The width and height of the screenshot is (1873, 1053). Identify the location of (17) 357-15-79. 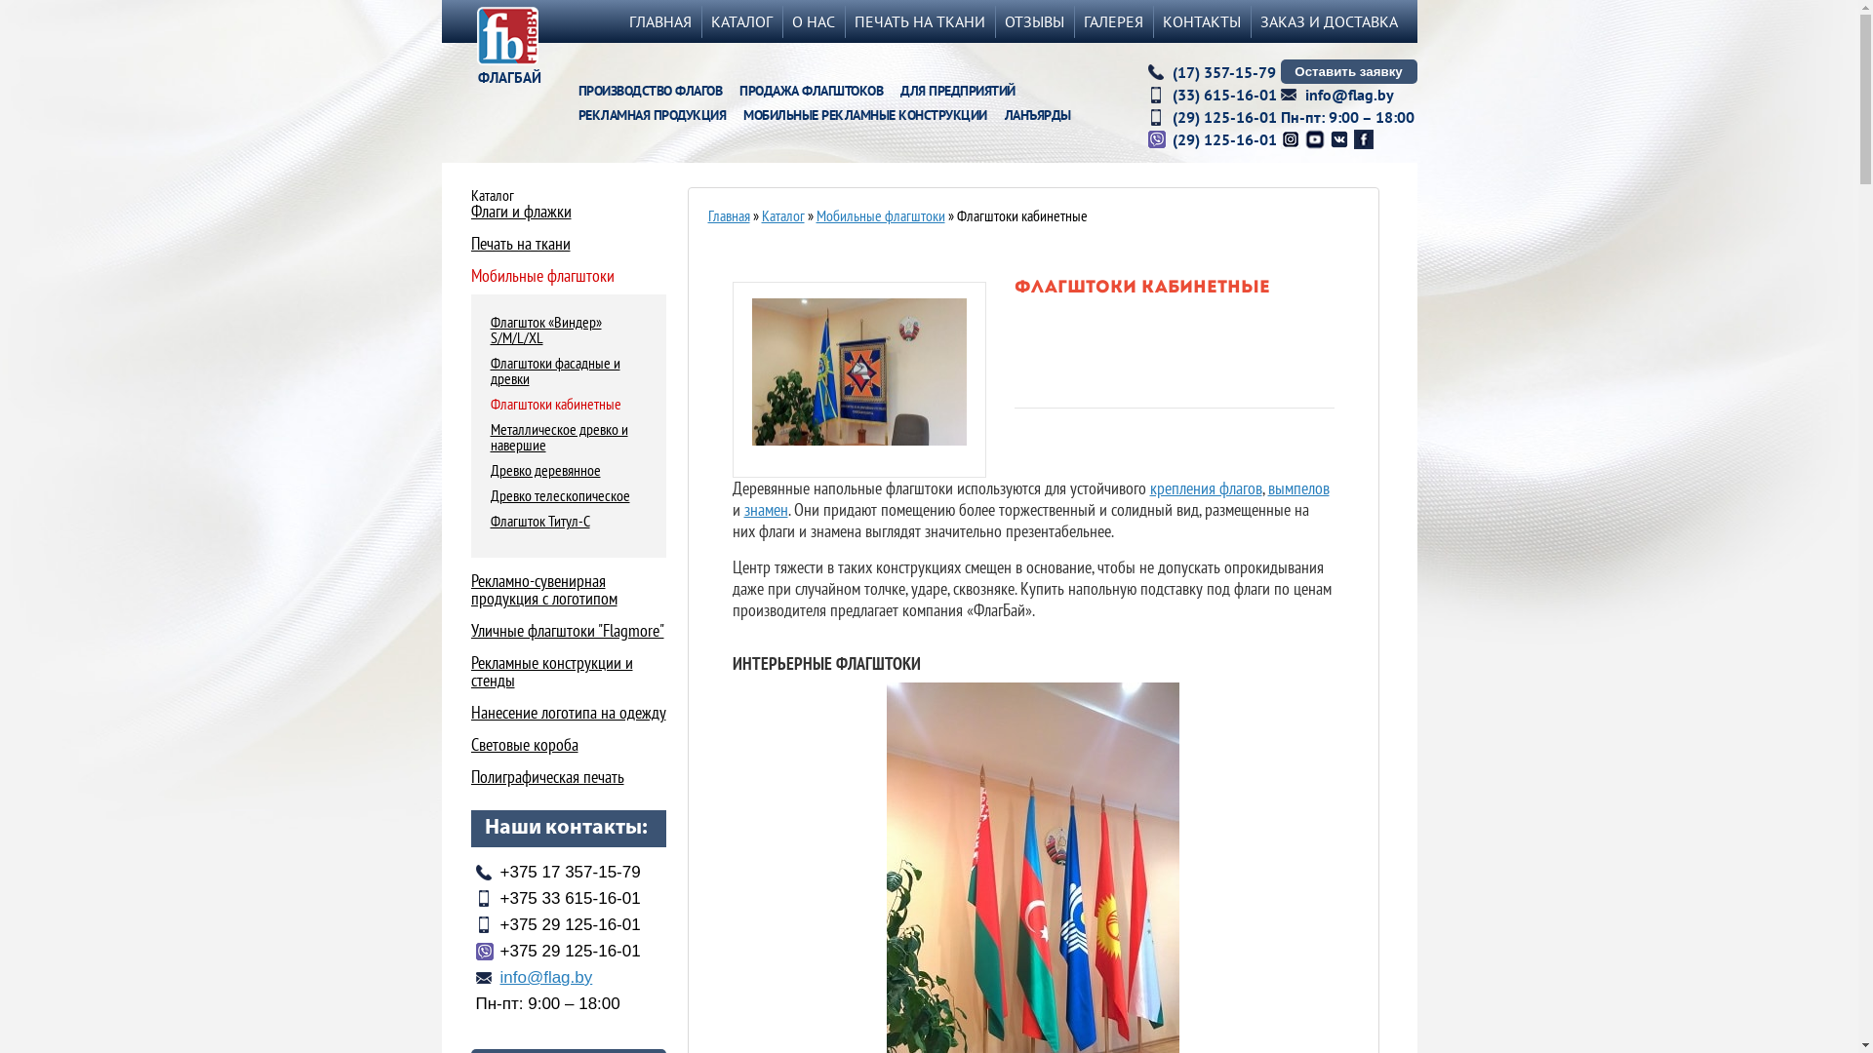
(1224, 72).